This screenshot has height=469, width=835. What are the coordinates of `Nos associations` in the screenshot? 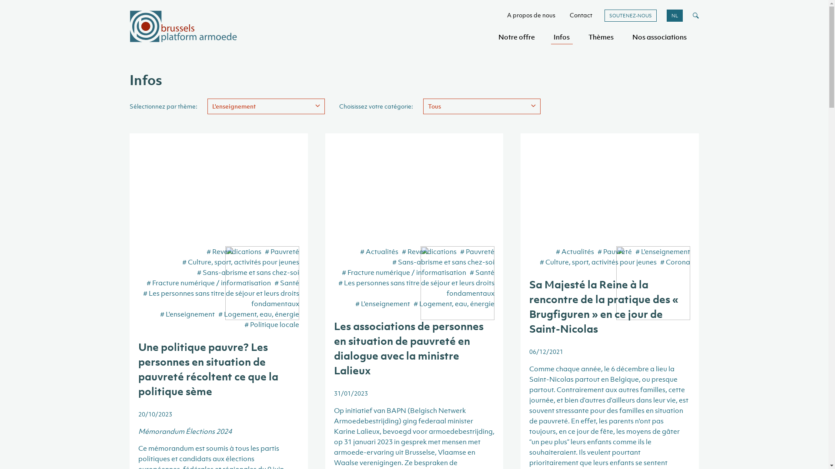 It's located at (659, 37).